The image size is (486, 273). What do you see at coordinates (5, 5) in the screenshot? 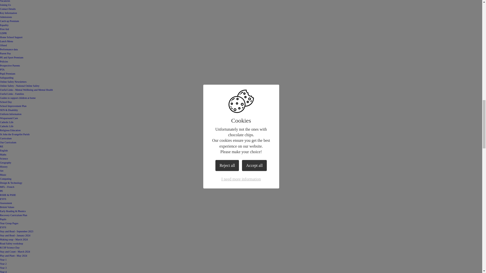
I see `Joining Us` at bounding box center [5, 5].